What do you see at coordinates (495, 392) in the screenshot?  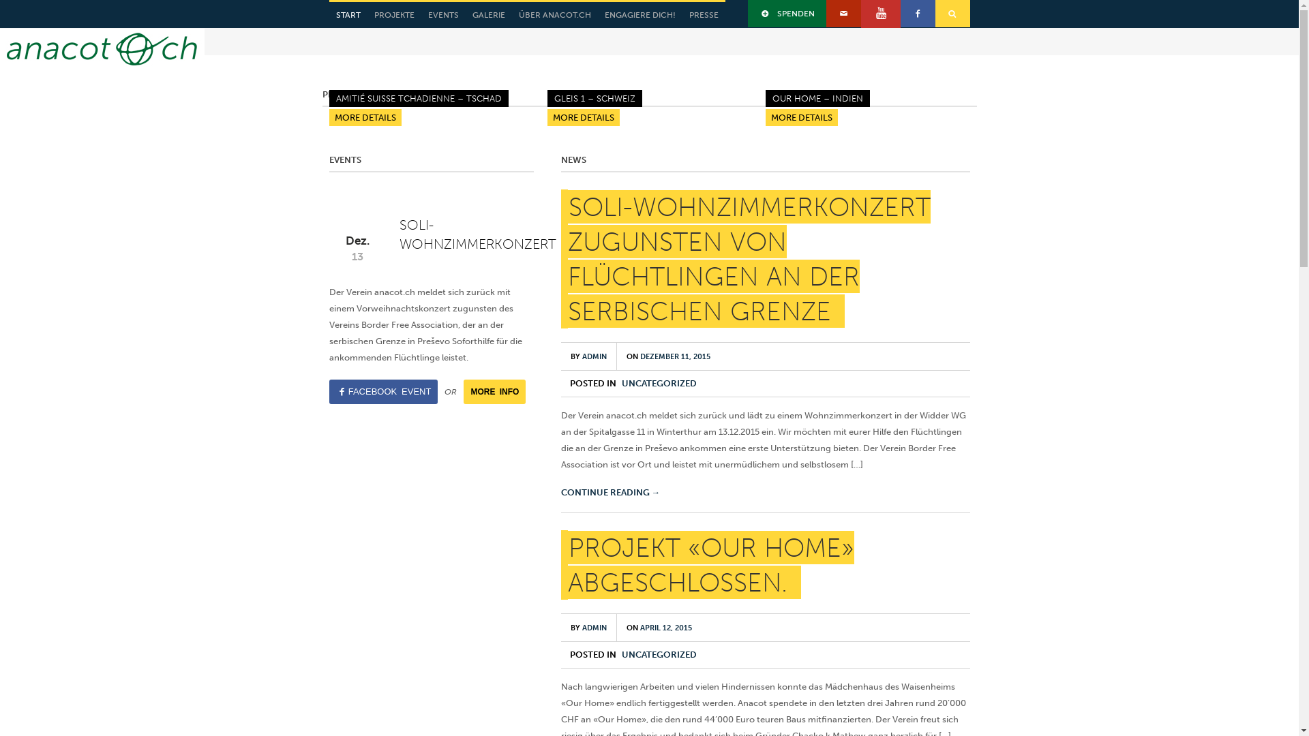 I see `MORE INFO` at bounding box center [495, 392].